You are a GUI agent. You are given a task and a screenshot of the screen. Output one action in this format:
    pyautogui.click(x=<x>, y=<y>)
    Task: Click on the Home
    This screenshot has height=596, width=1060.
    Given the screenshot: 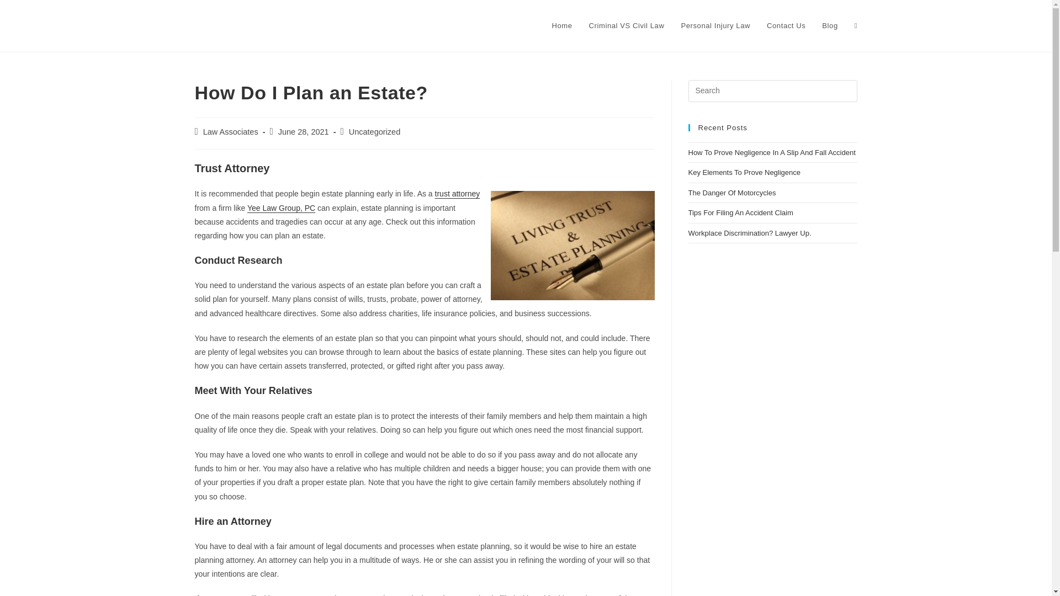 What is the action you would take?
    pyautogui.click(x=561, y=25)
    